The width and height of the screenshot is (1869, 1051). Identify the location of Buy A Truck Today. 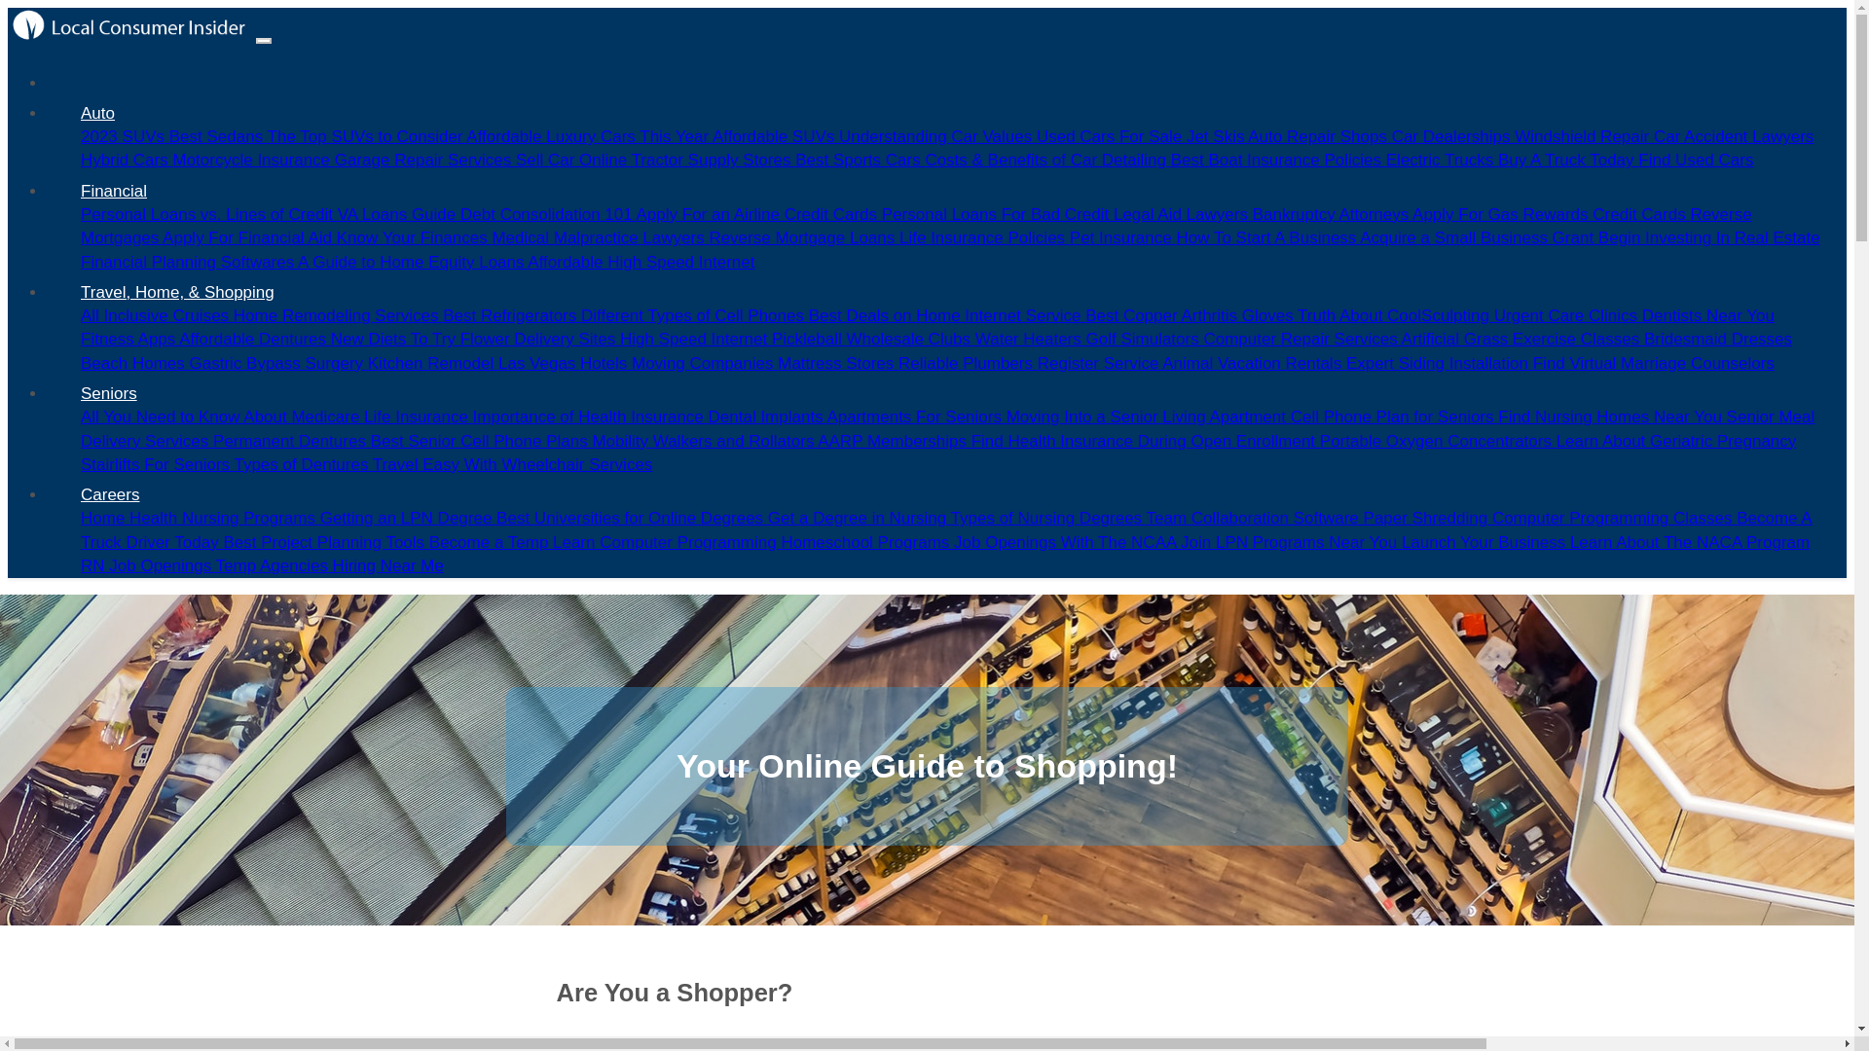
(1568, 160).